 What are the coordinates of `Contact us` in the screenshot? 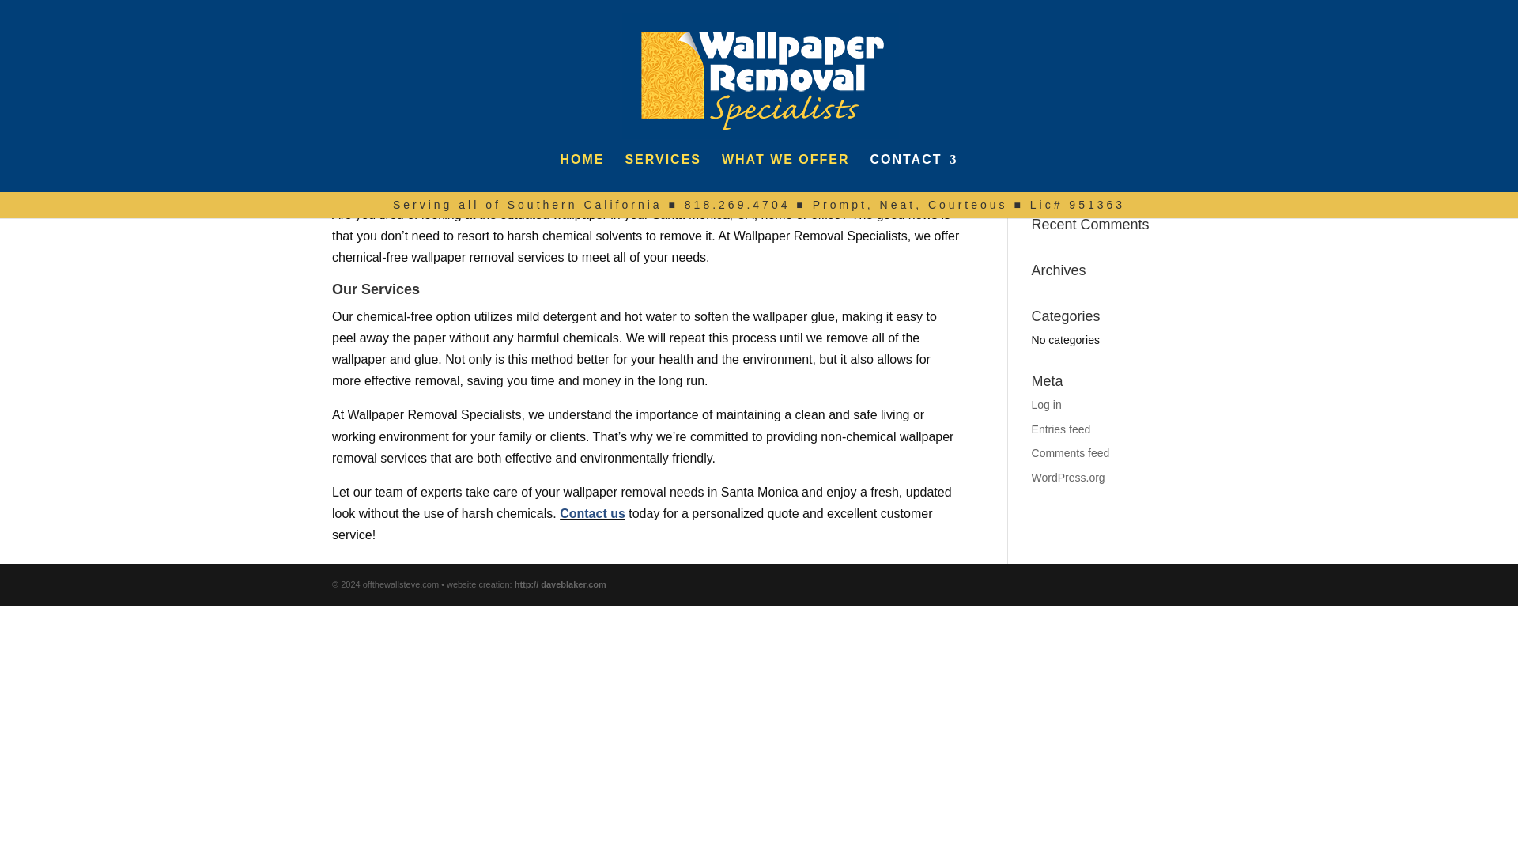 It's located at (593, 513).